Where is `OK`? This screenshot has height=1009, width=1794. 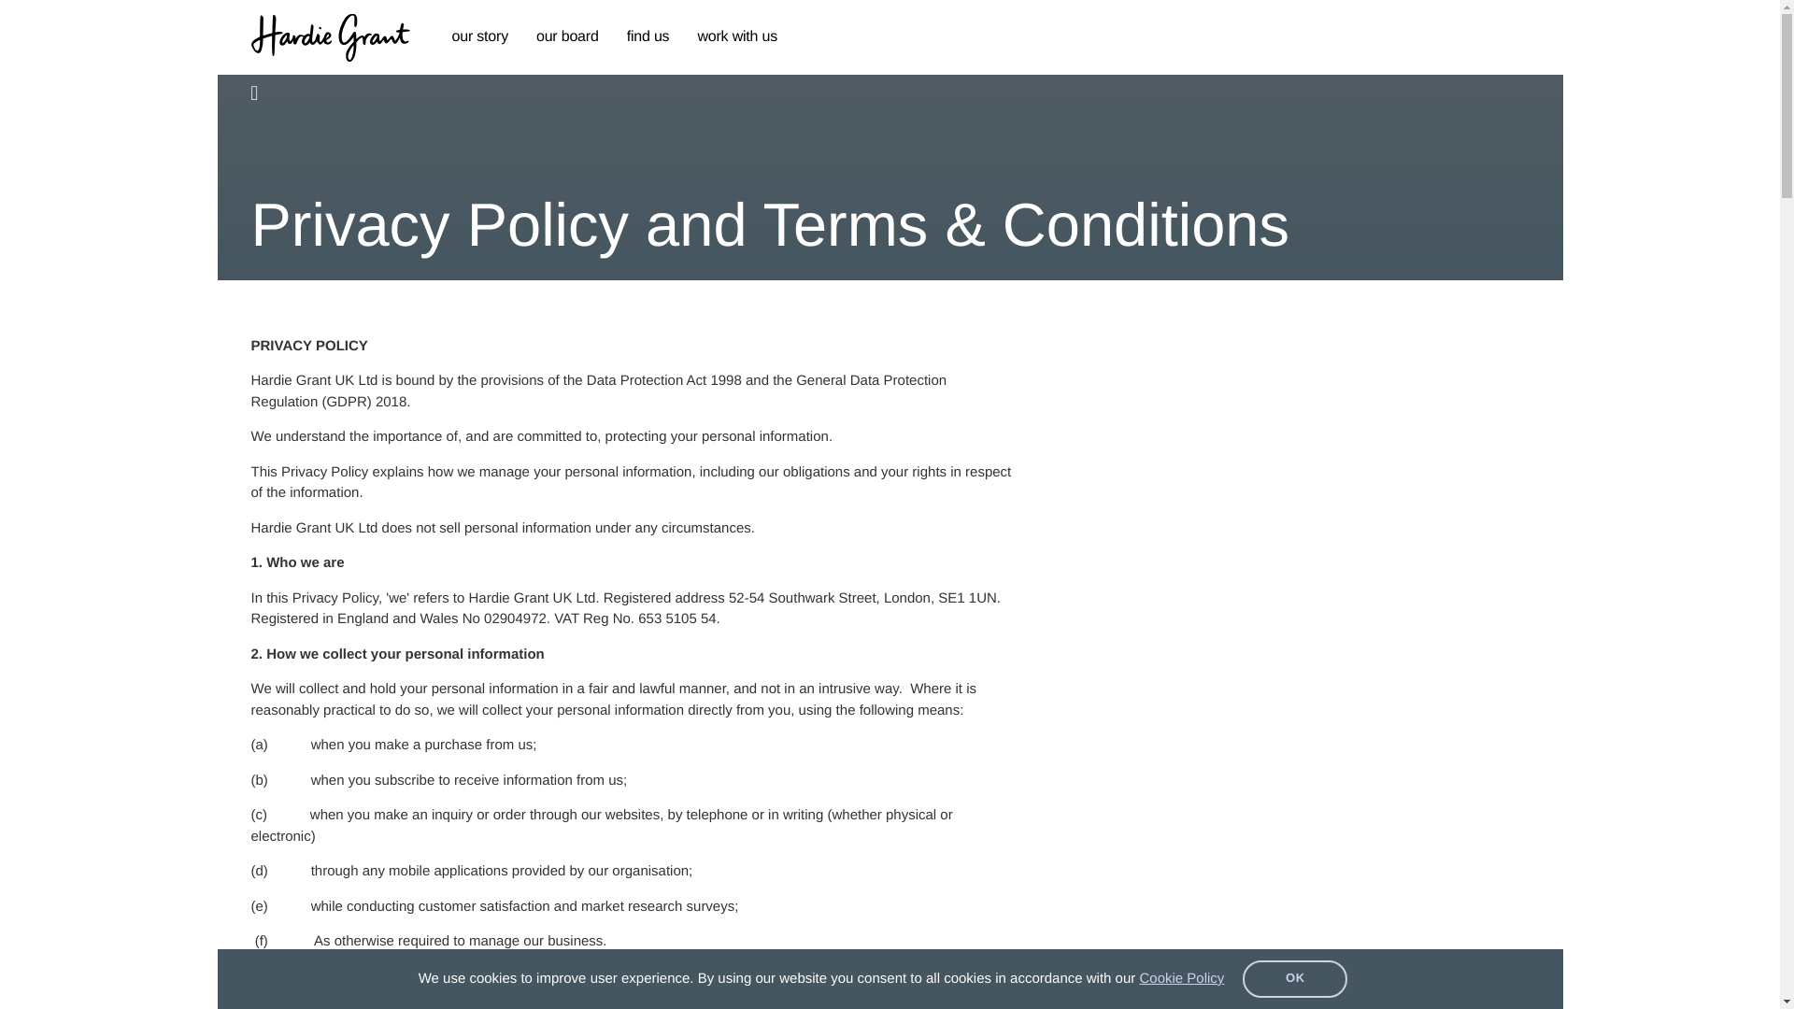 OK is located at coordinates (1295, 979).